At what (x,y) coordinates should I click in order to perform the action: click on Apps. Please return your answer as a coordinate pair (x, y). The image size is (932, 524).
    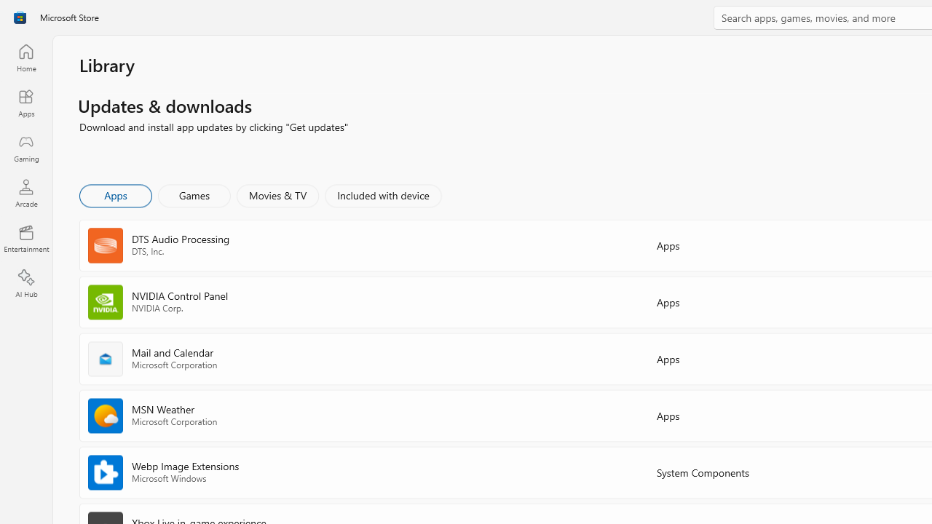
    Looking at the image, I should click on (26, 103).